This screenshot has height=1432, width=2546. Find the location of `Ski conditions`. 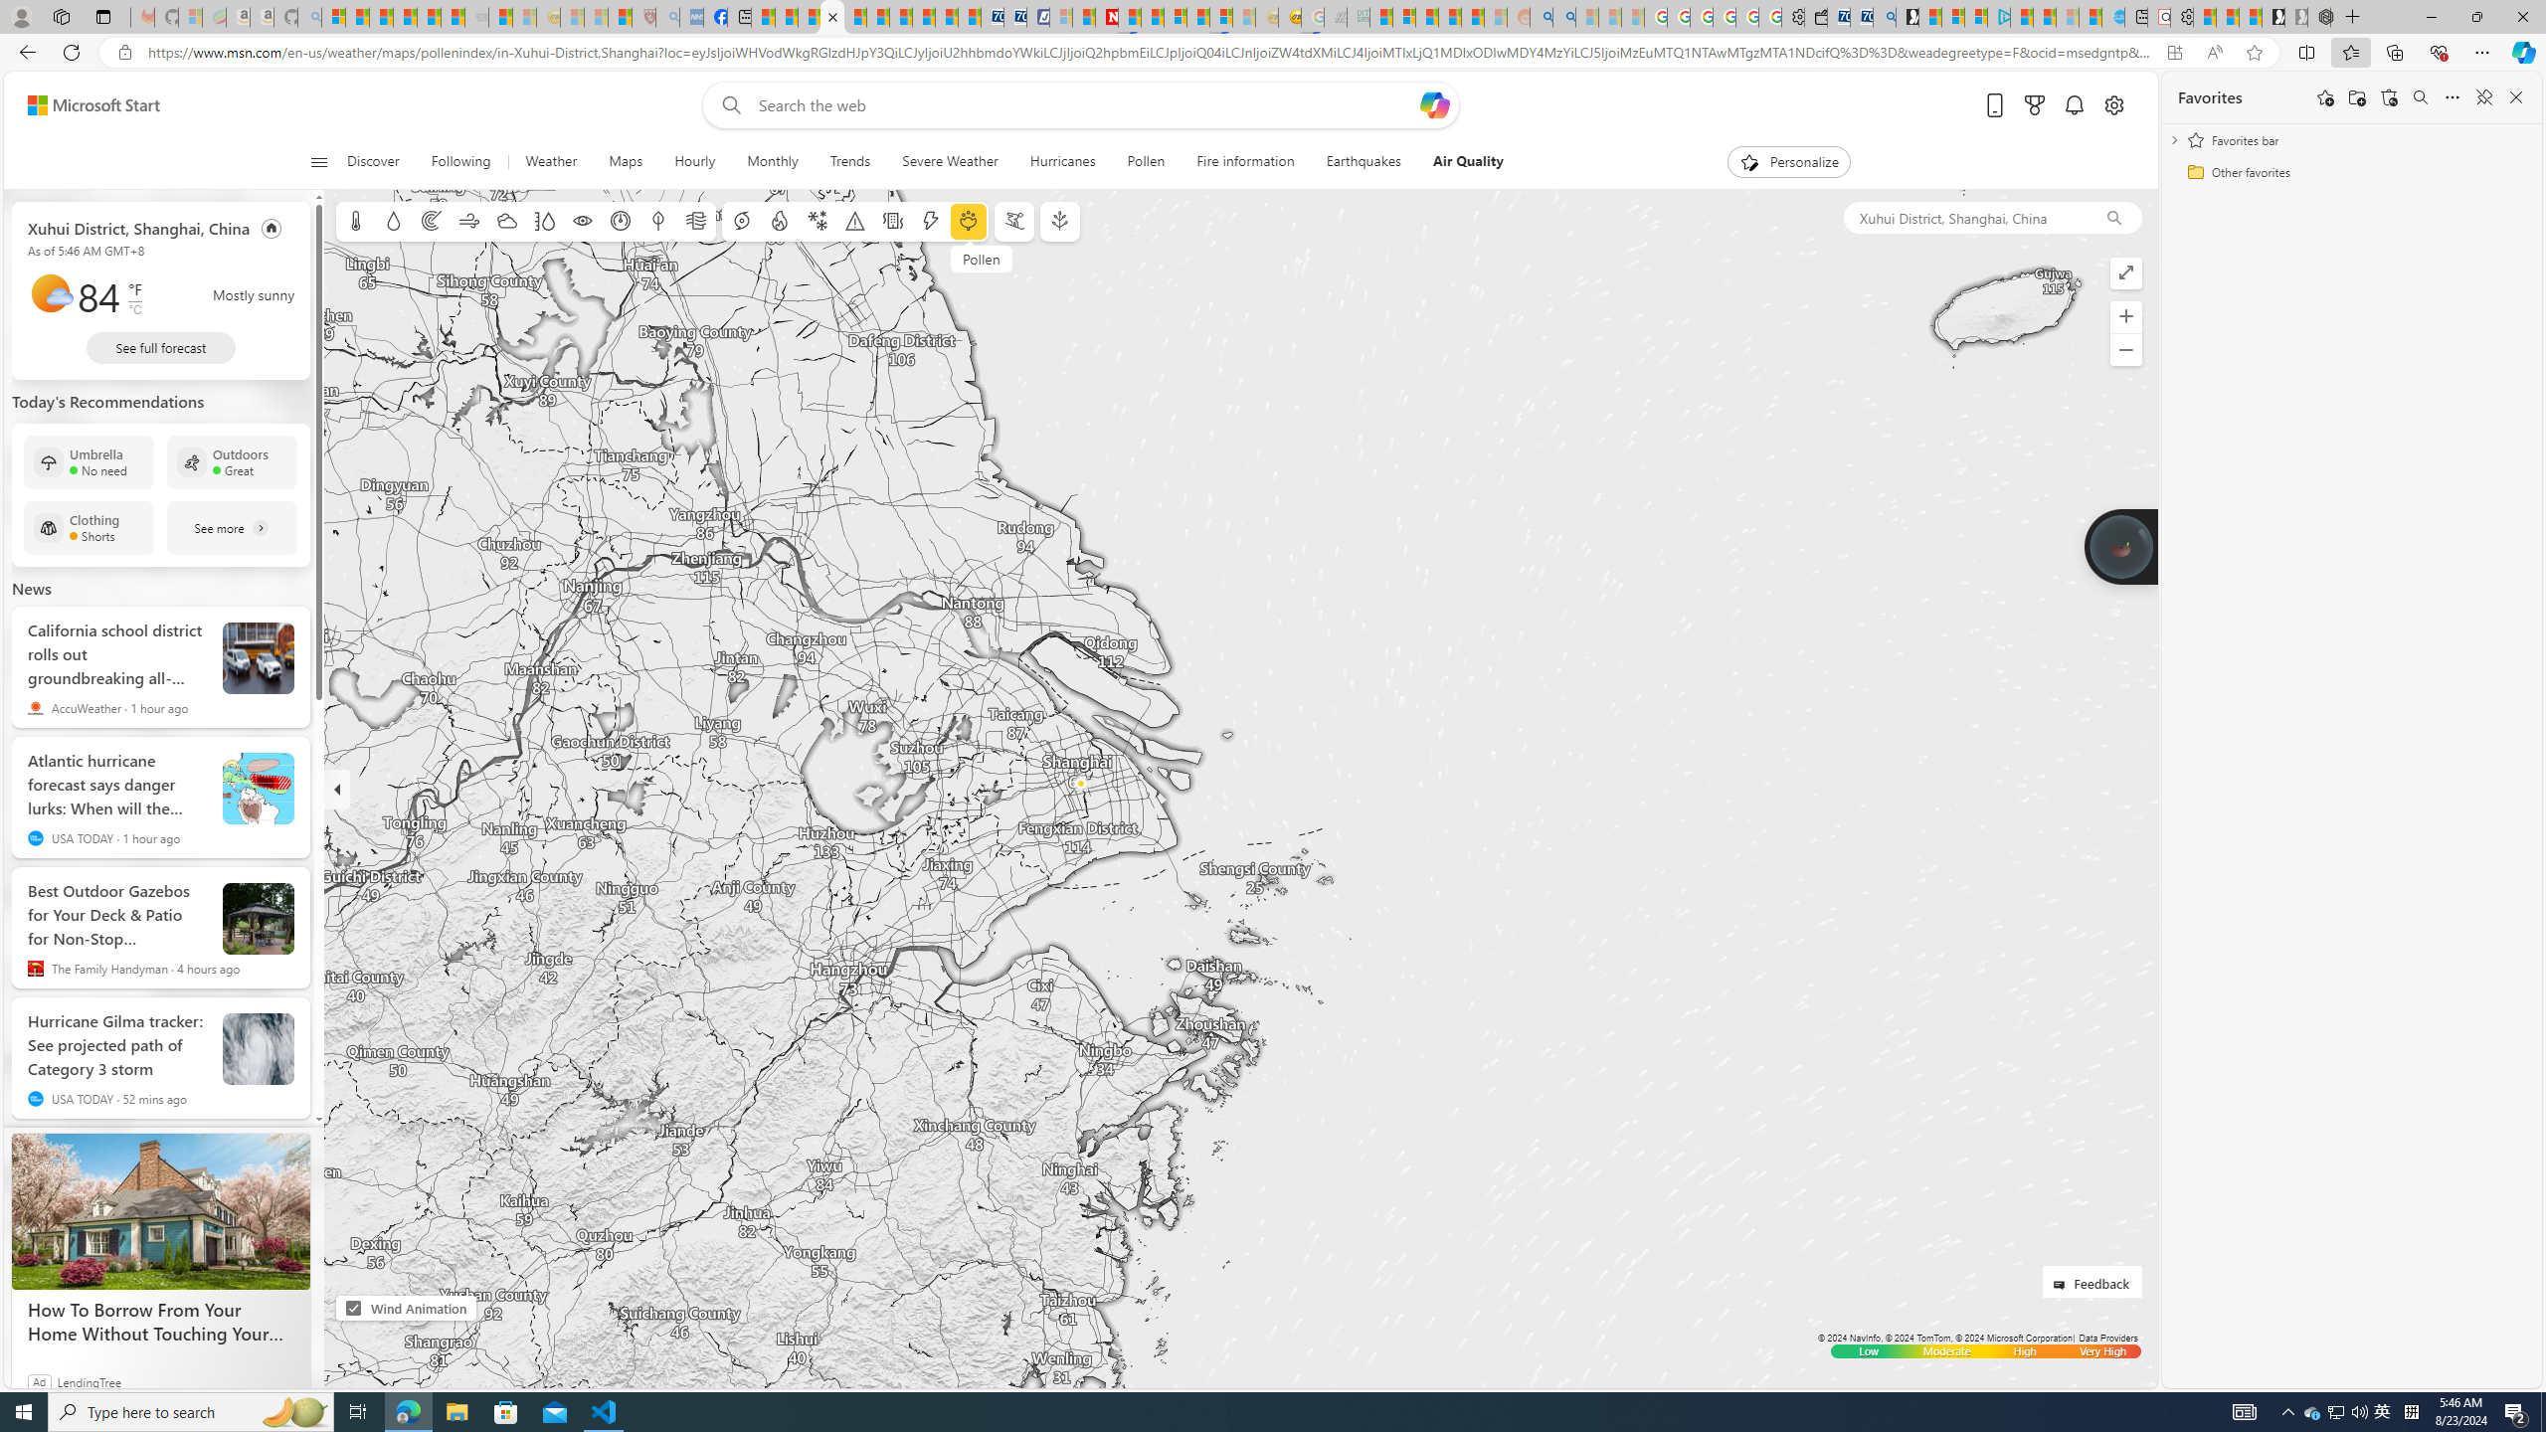

Ski conditions is located at coordinates (1012, 221).